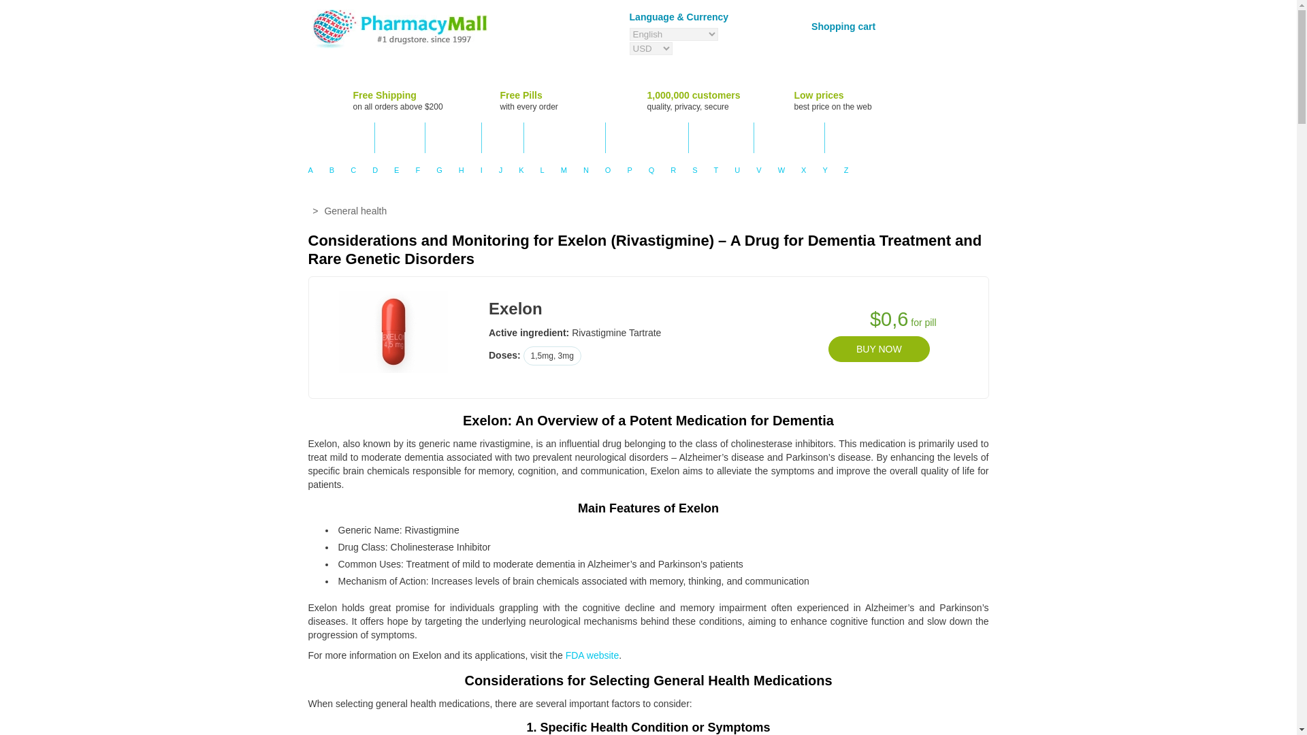 The width and height of the screenshot is (1307, 735). I want to click on COUPON CODE, so click(647, 137).